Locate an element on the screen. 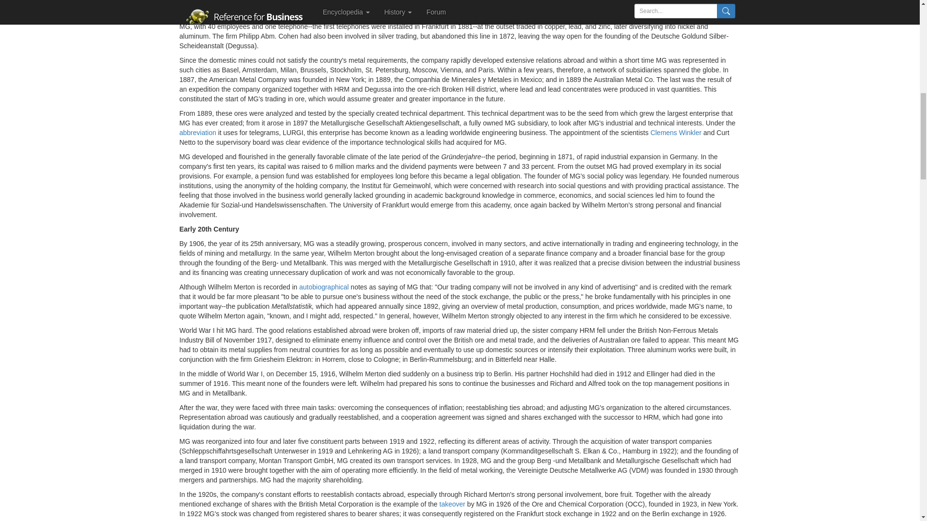  autobiographical is located at coordinates (324, 287).